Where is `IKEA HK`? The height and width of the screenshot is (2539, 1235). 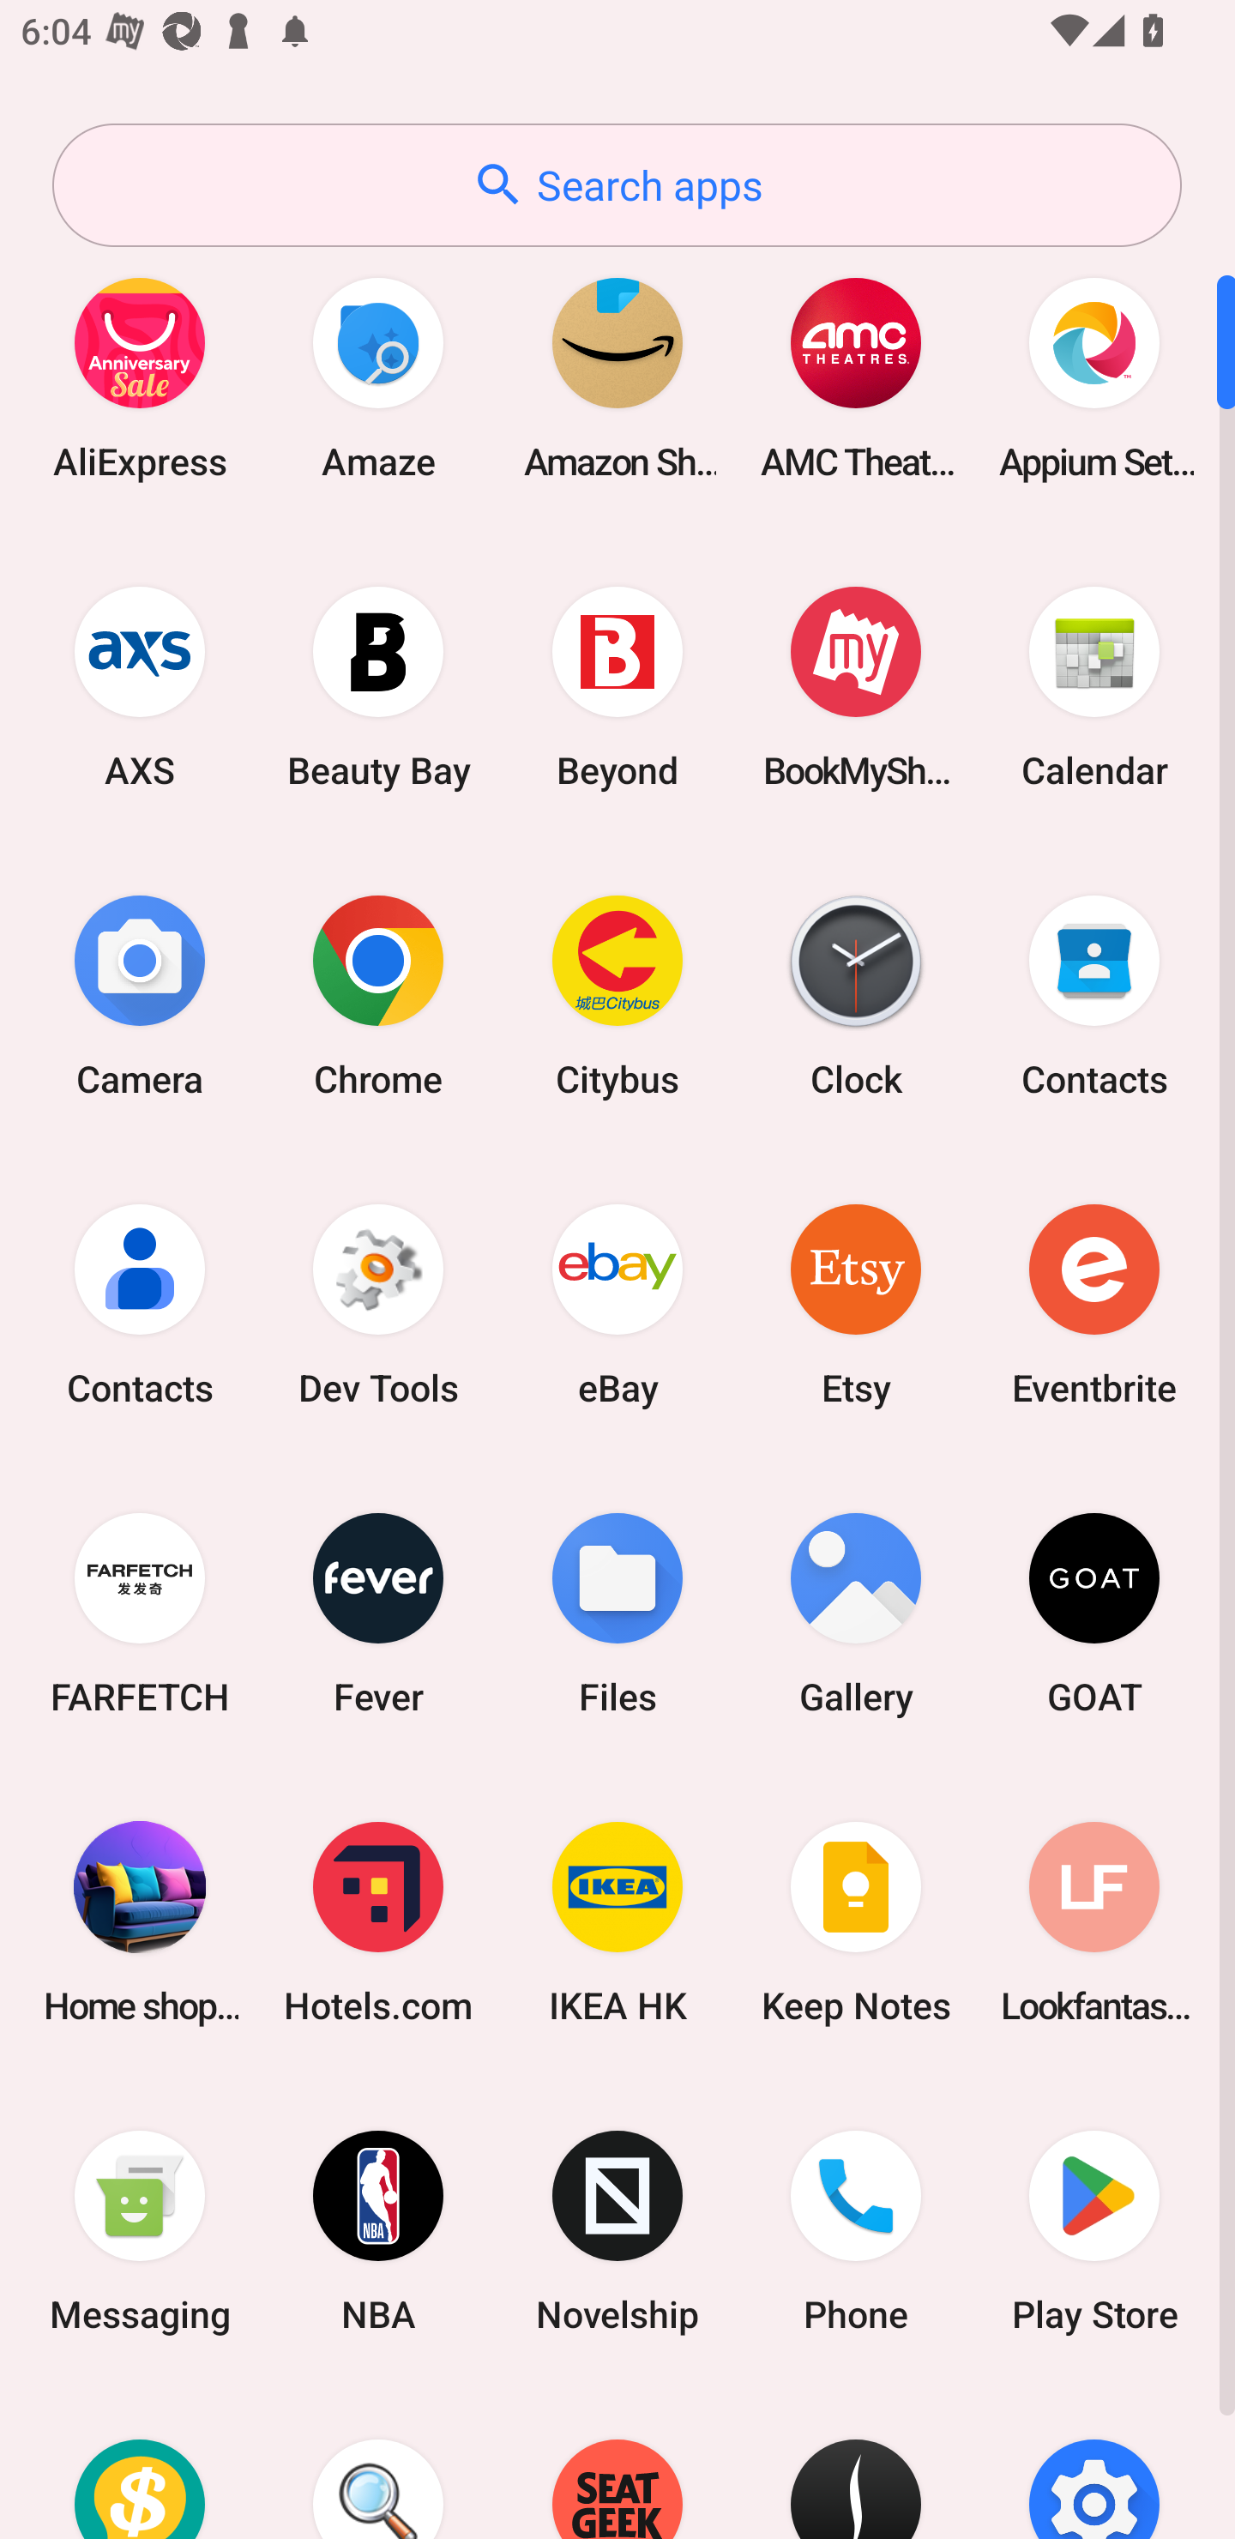
IKEA HK is located at coordinates (617, 1921).